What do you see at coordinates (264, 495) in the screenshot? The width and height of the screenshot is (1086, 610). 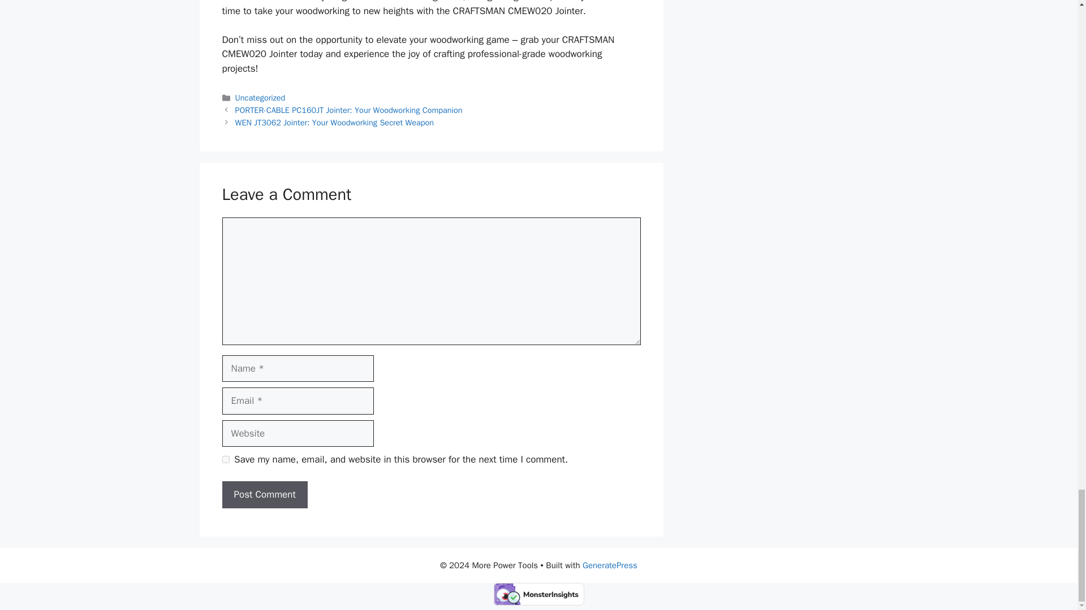 I see `Post Comment` at bounding box center [264, 495].